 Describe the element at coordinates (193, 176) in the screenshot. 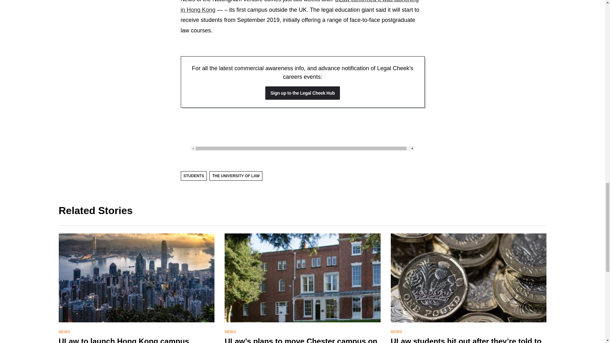

I see `STUDENTS` at that location.